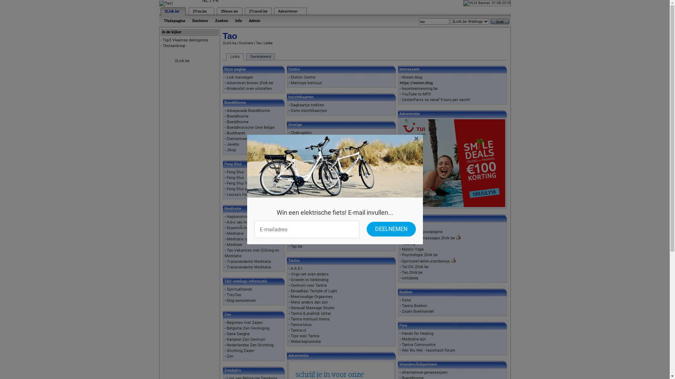 This screenshot has width=675, height=379. Describe the element at coordinates (406, 226) in the screenshot. I see `Reiki` at that location.